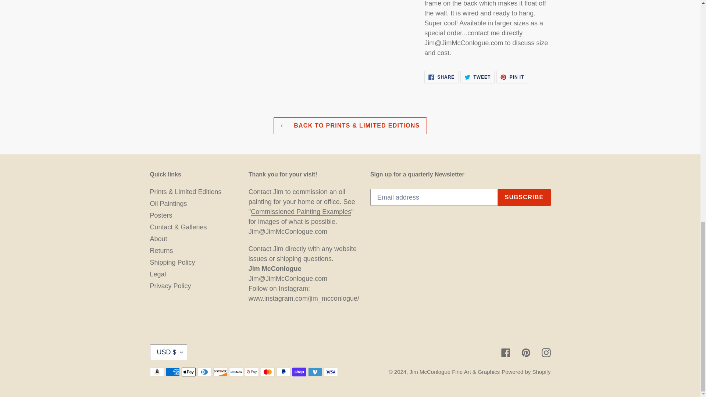 This screenshot has width=706, height=397. What do you see at coordinates (441, 77) in the screenshot?
I see `Commissioned Painting Examples` at bounding box center [441, 77].